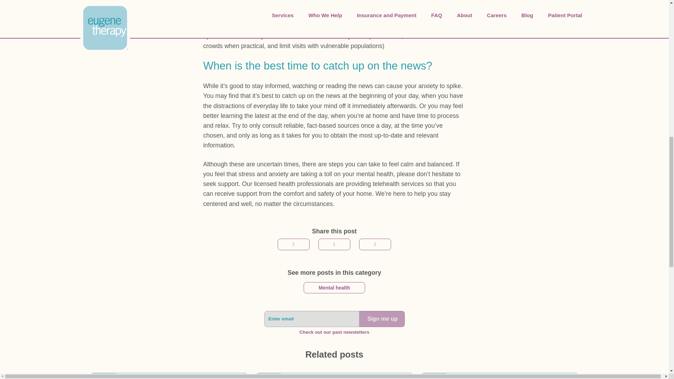 The image size is (674, 379). What do you see at coordinates (334, 332) in the screenshot?
I see `Check out our past newsletters` at bounding box center [334, 332].